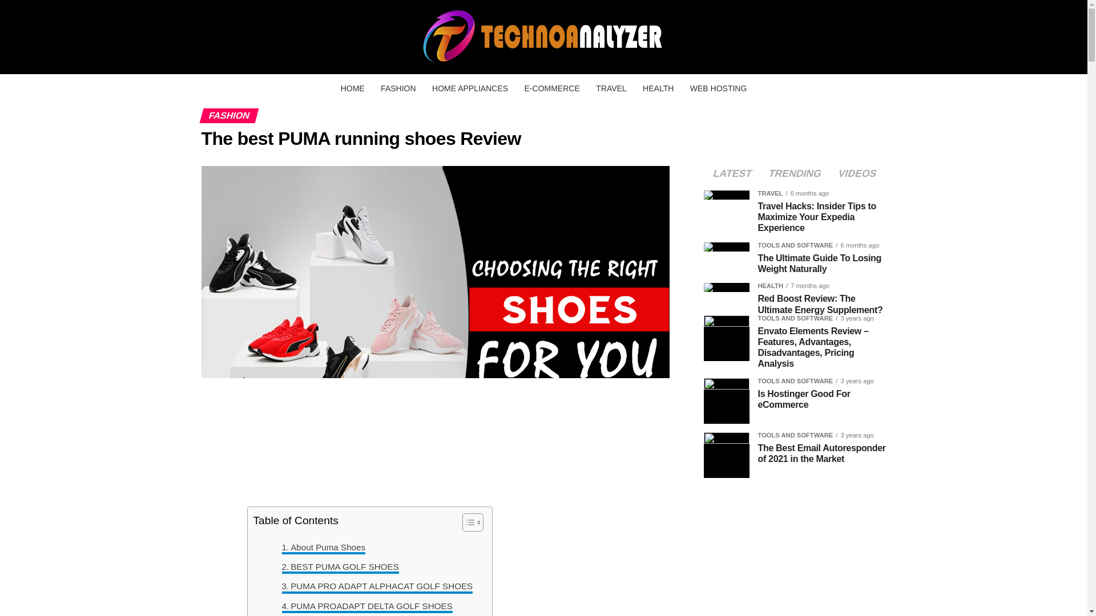 This screenshot has height=616, width=1096. Describe the element at coordinates (340, 566) in the screenshot. I see `BEST PUMA GOLF SHOES` at that location.